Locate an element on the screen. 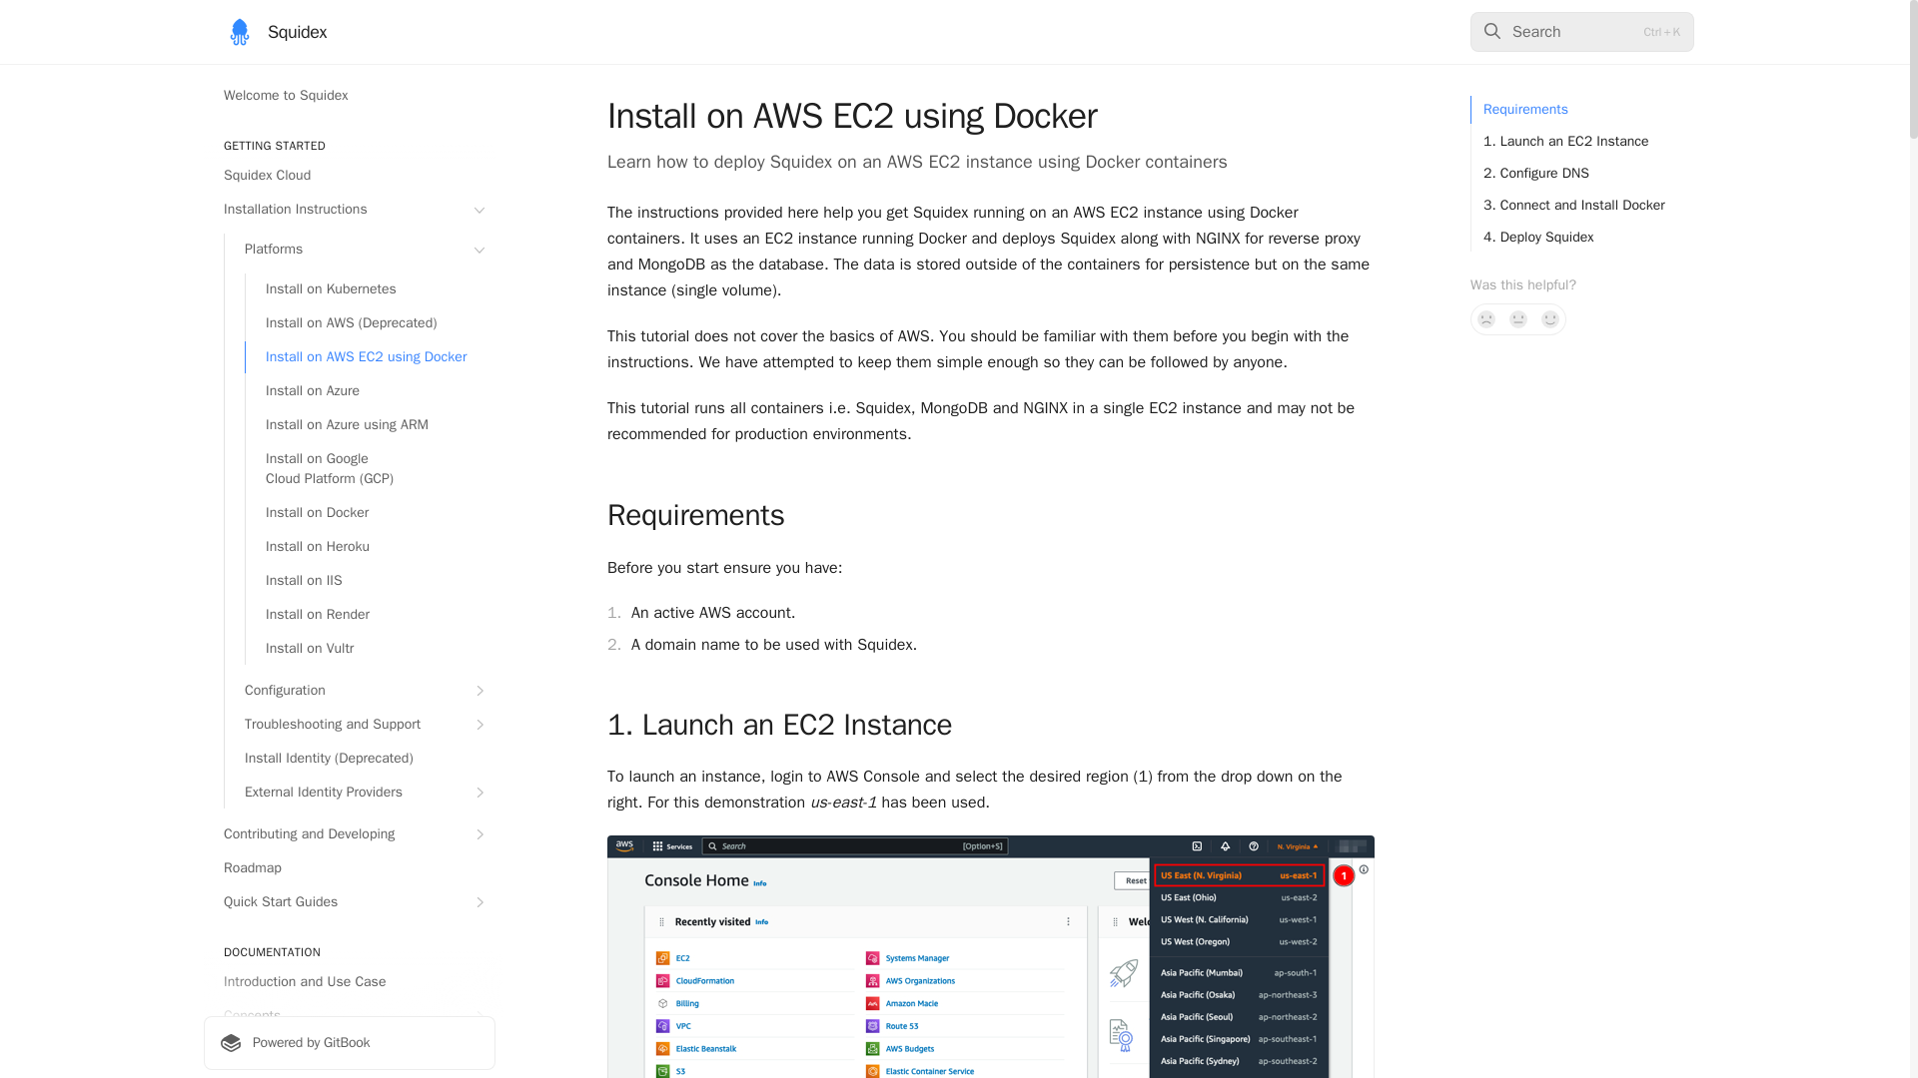 The width and height of the screenshot is (1918, 1078). Roadmap is located at coordinates (349, 868).